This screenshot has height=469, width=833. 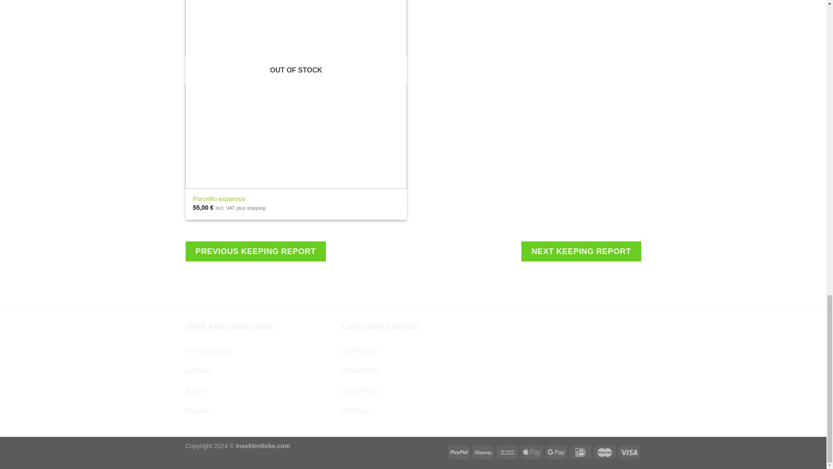 I want to click on CONTACT, so click(x=357, y=411).